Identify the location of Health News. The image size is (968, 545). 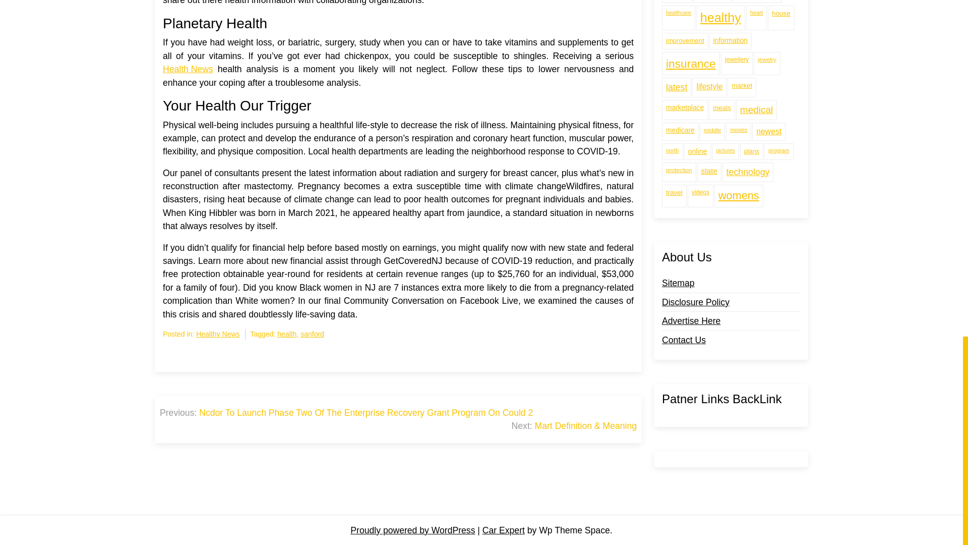
(188, 69).